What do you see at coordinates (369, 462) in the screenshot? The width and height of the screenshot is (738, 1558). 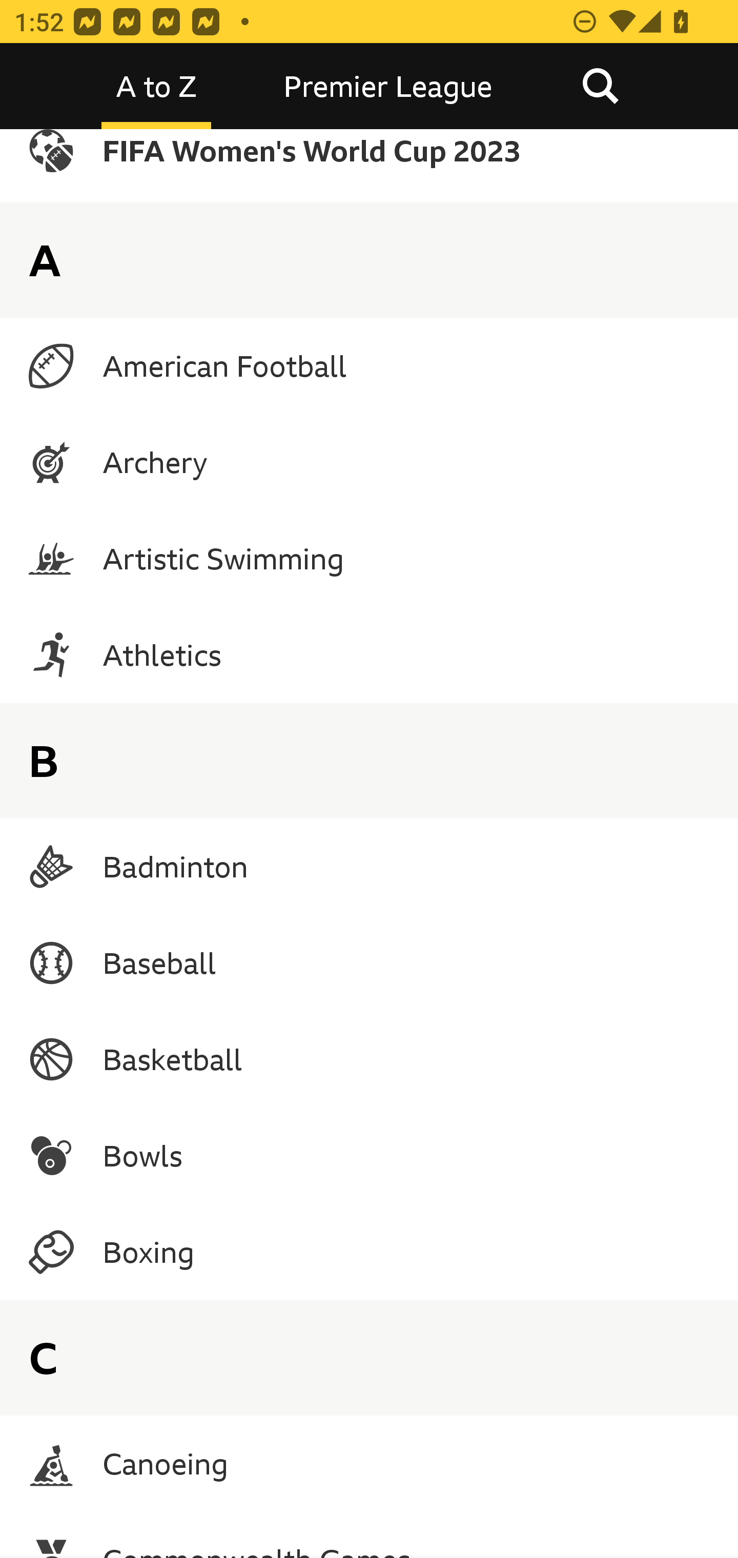 I see `Archery` at bounding box center [369, 462].